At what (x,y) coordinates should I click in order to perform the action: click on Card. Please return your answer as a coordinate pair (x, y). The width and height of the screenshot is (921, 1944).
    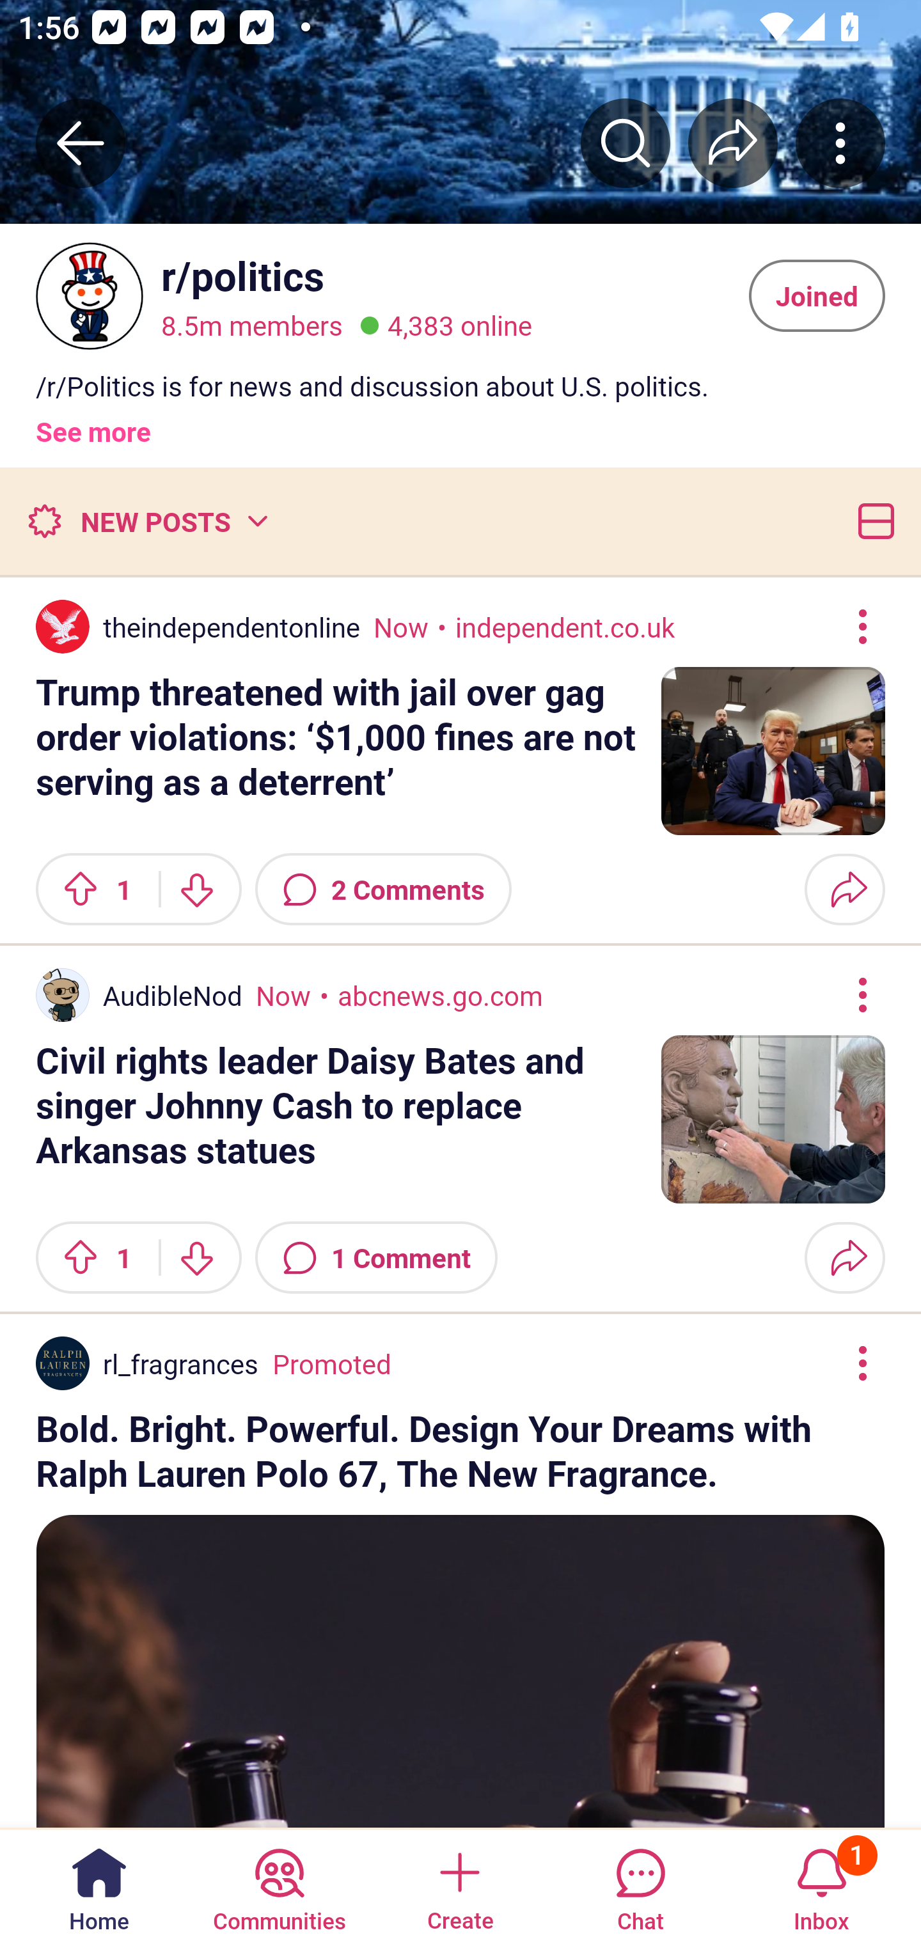
    Looking at the image, I should click on (871, 521).